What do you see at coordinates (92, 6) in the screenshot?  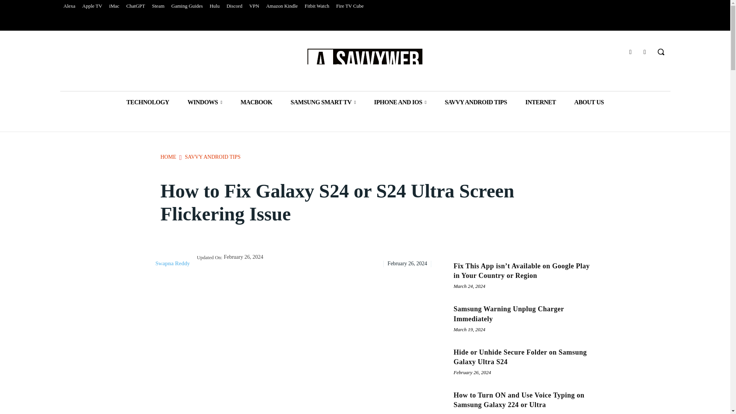 I see `Apple TV` at bounding box center [92, 6].